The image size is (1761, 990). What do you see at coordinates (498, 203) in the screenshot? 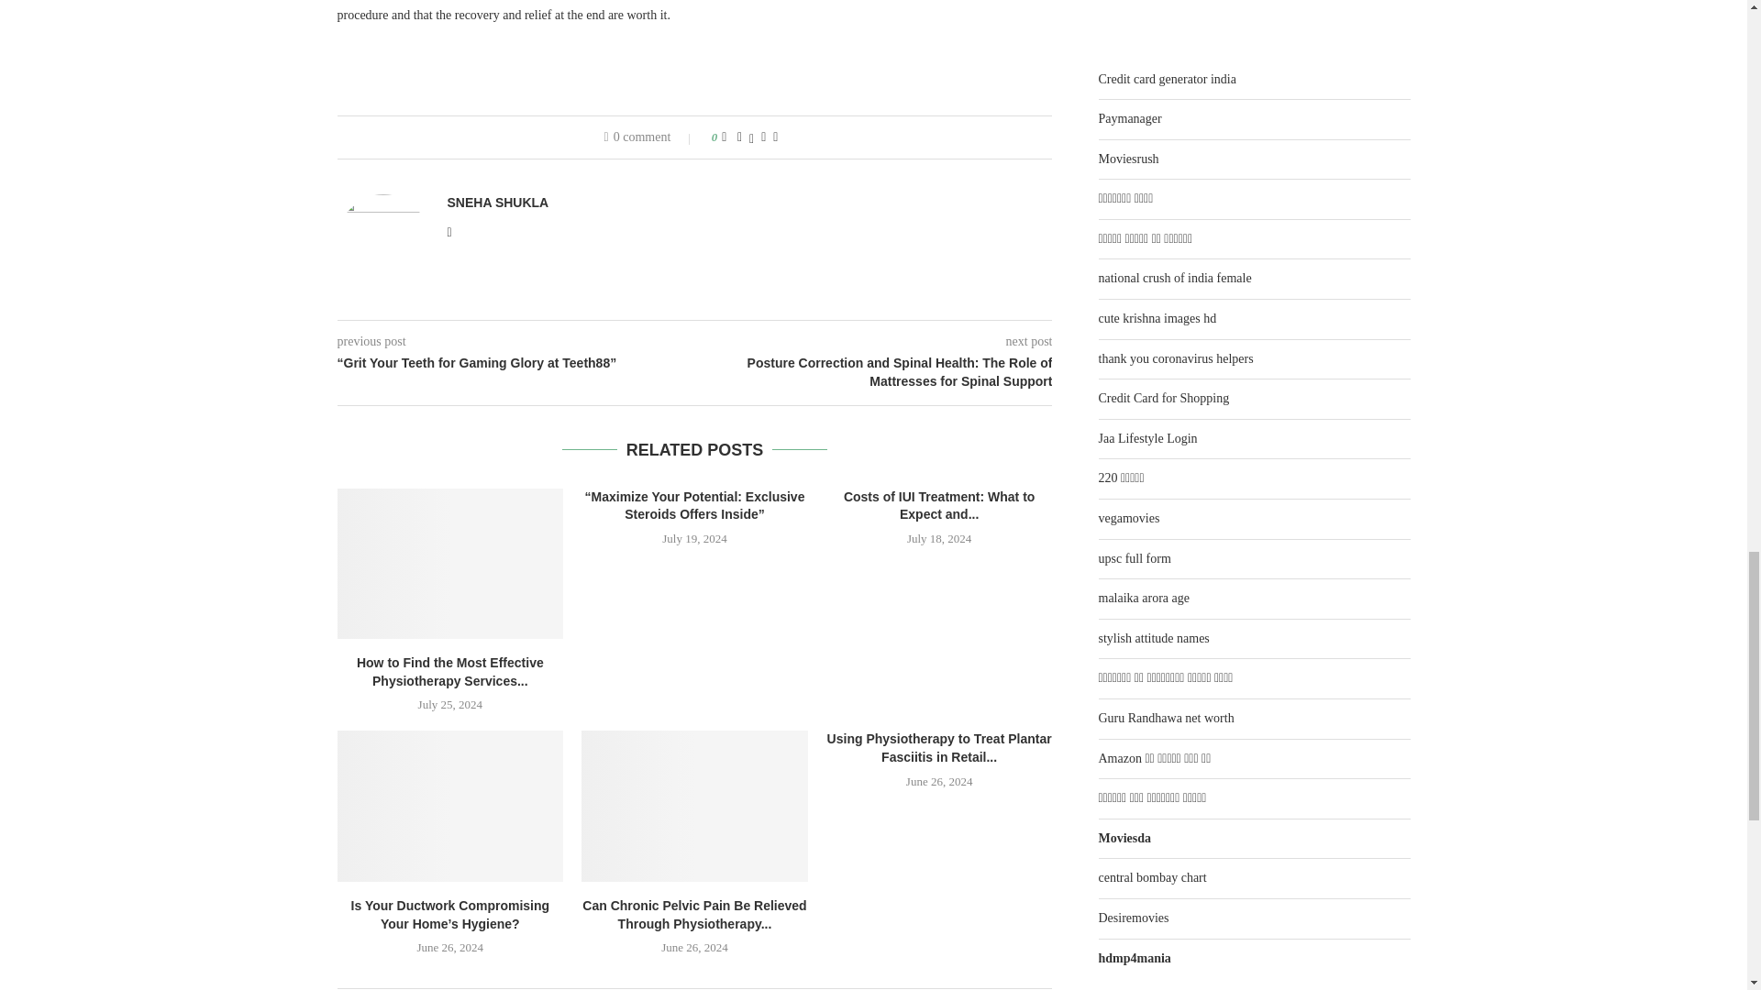
I see `Author Sneha Shukla` at bounding box center [498, 203].